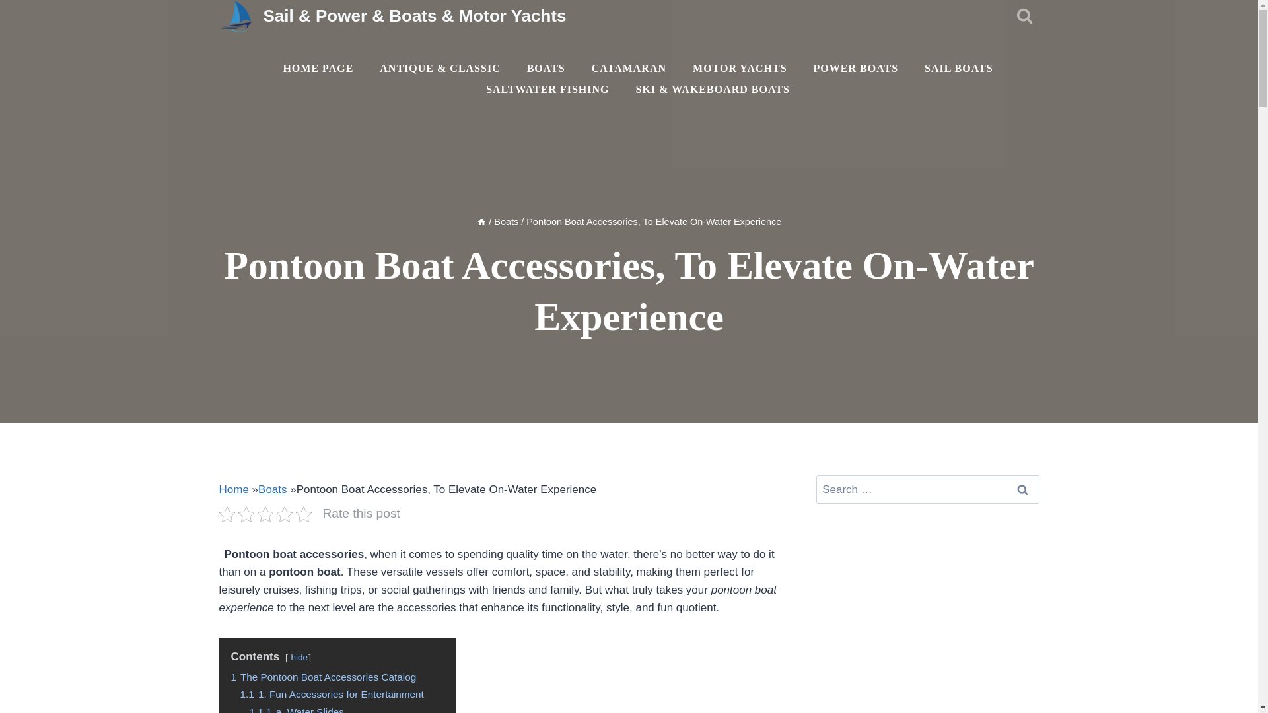 This screenshot has height=713, width=1268. I want to click on 1.1.1 a. Water Slides, so click(297, 710).